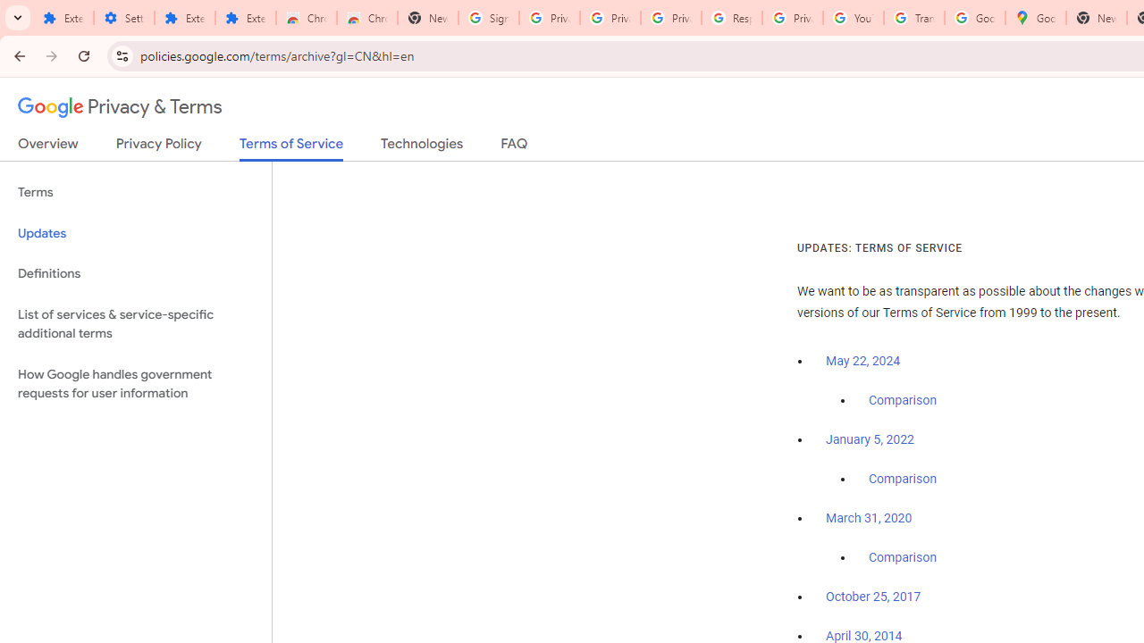 The width and height of the screenshot is (1144, 643). Describe the element at coordinates (136, 273) in the screenshot. I see `Definitions` at that location.